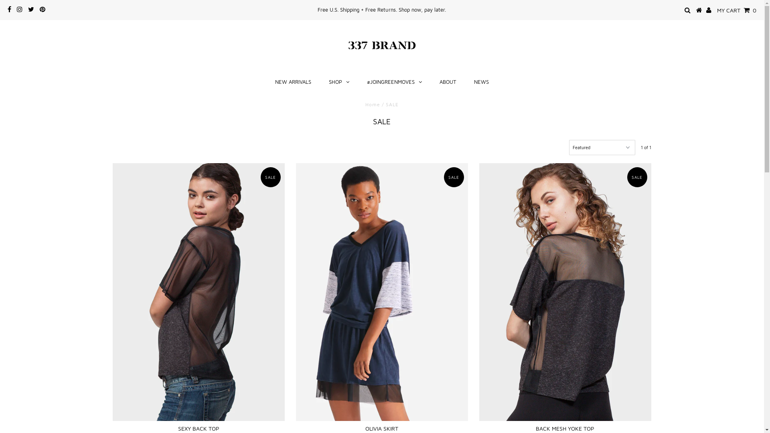 This screenshot has width=770, height=433. Describe the element at coordinates (565, 428) in the screenshot. I see `BACK MESH YOKE TOP` at that location.